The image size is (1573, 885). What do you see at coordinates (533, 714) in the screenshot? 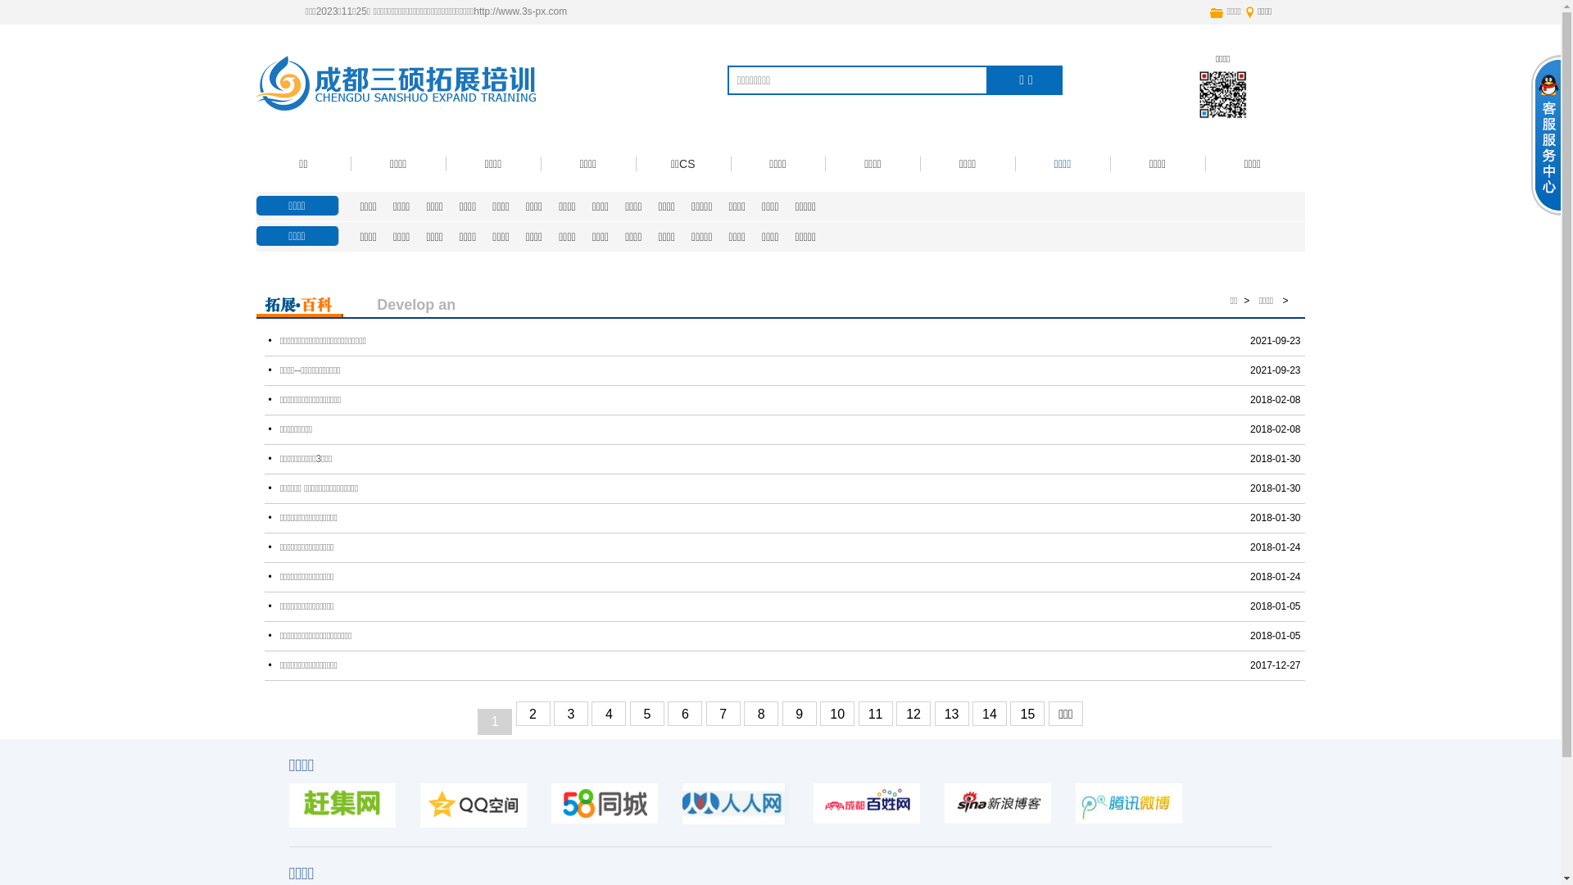
I see `2` at bounding box center [533, 714].